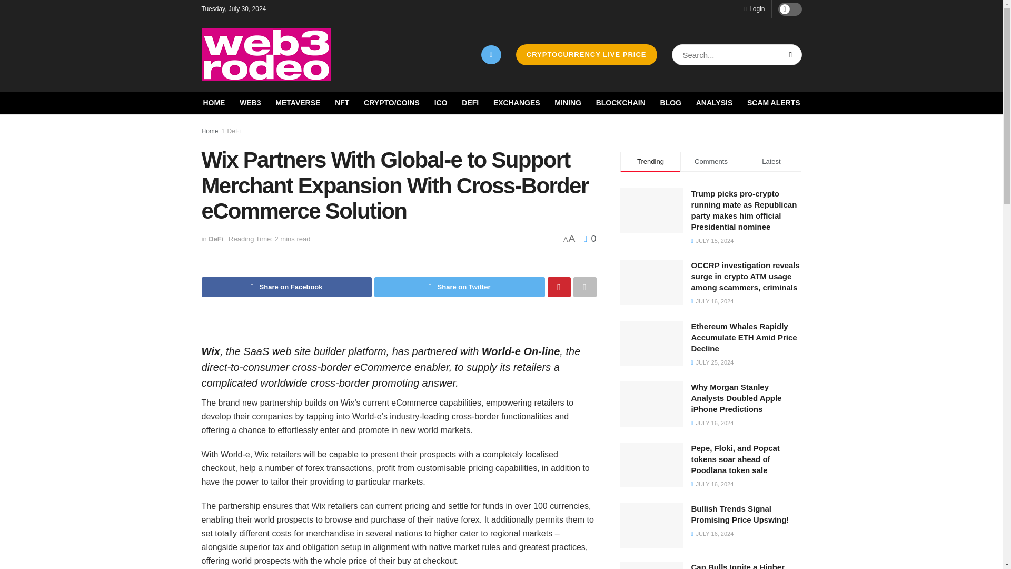  Describe the element at coordinates (470, 103) in the screenshot. I see `DEFI` at that location.